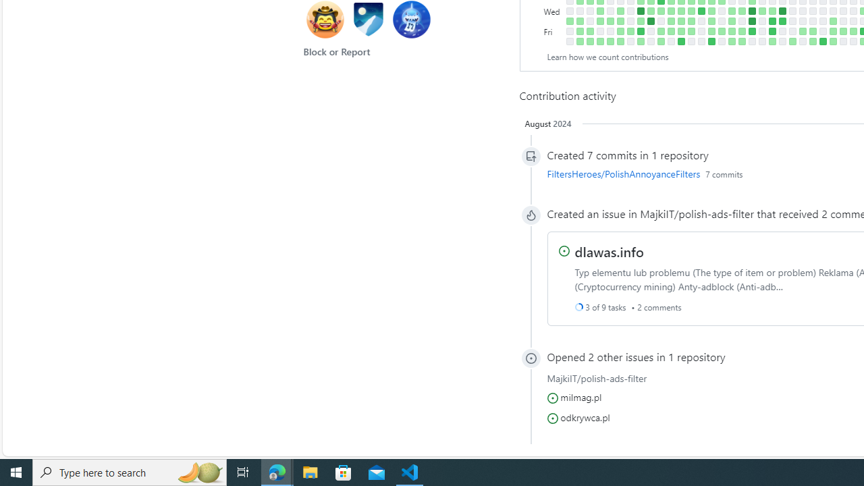 This screenshot has height=486, width=864. Describe the element at coordinates (761, 31) in the screenshot. I see `No contributions on January 5th.` at that location.